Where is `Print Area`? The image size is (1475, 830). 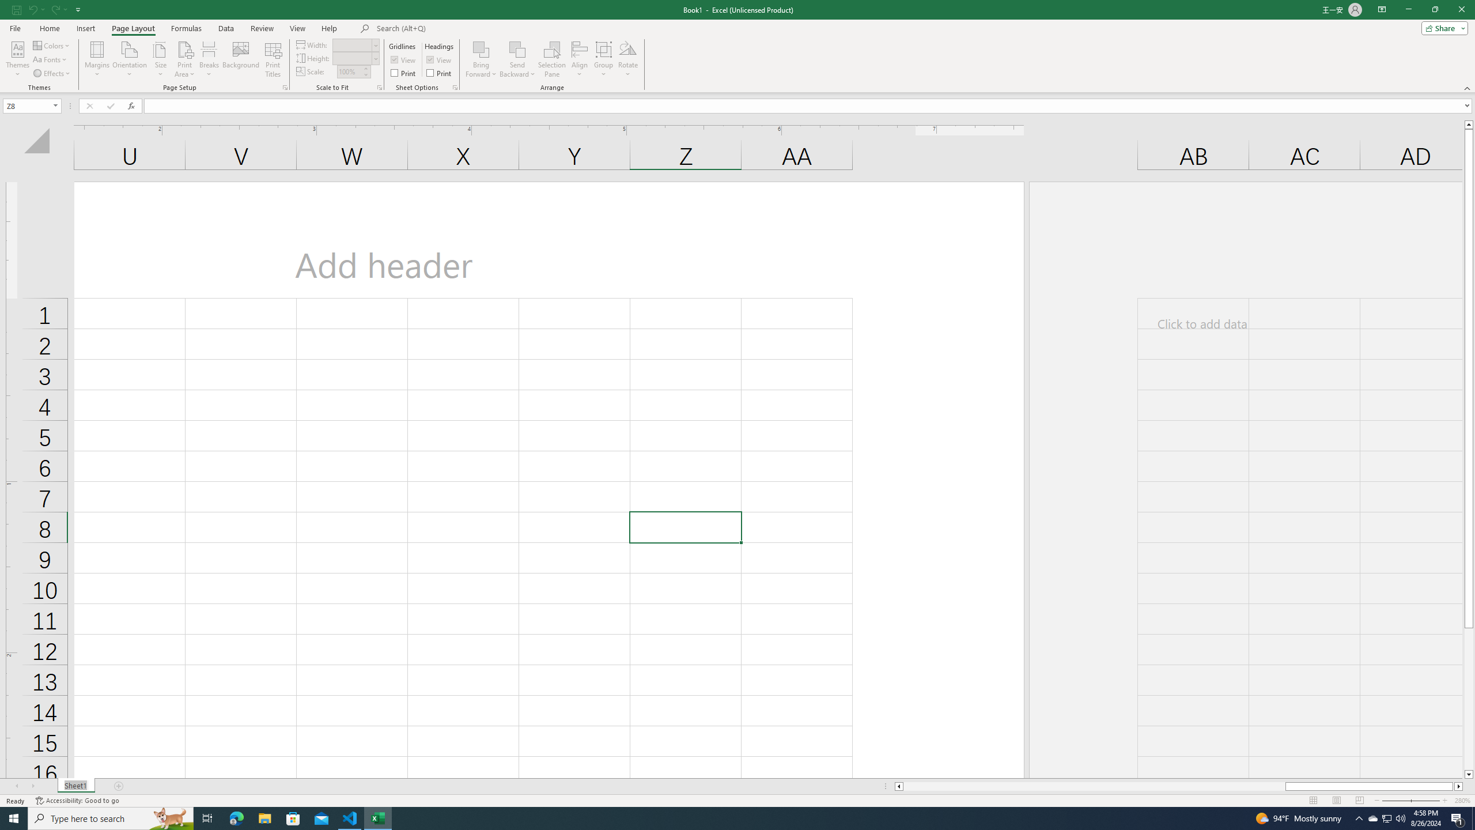 Print Area is located at coordinates (185, 59).